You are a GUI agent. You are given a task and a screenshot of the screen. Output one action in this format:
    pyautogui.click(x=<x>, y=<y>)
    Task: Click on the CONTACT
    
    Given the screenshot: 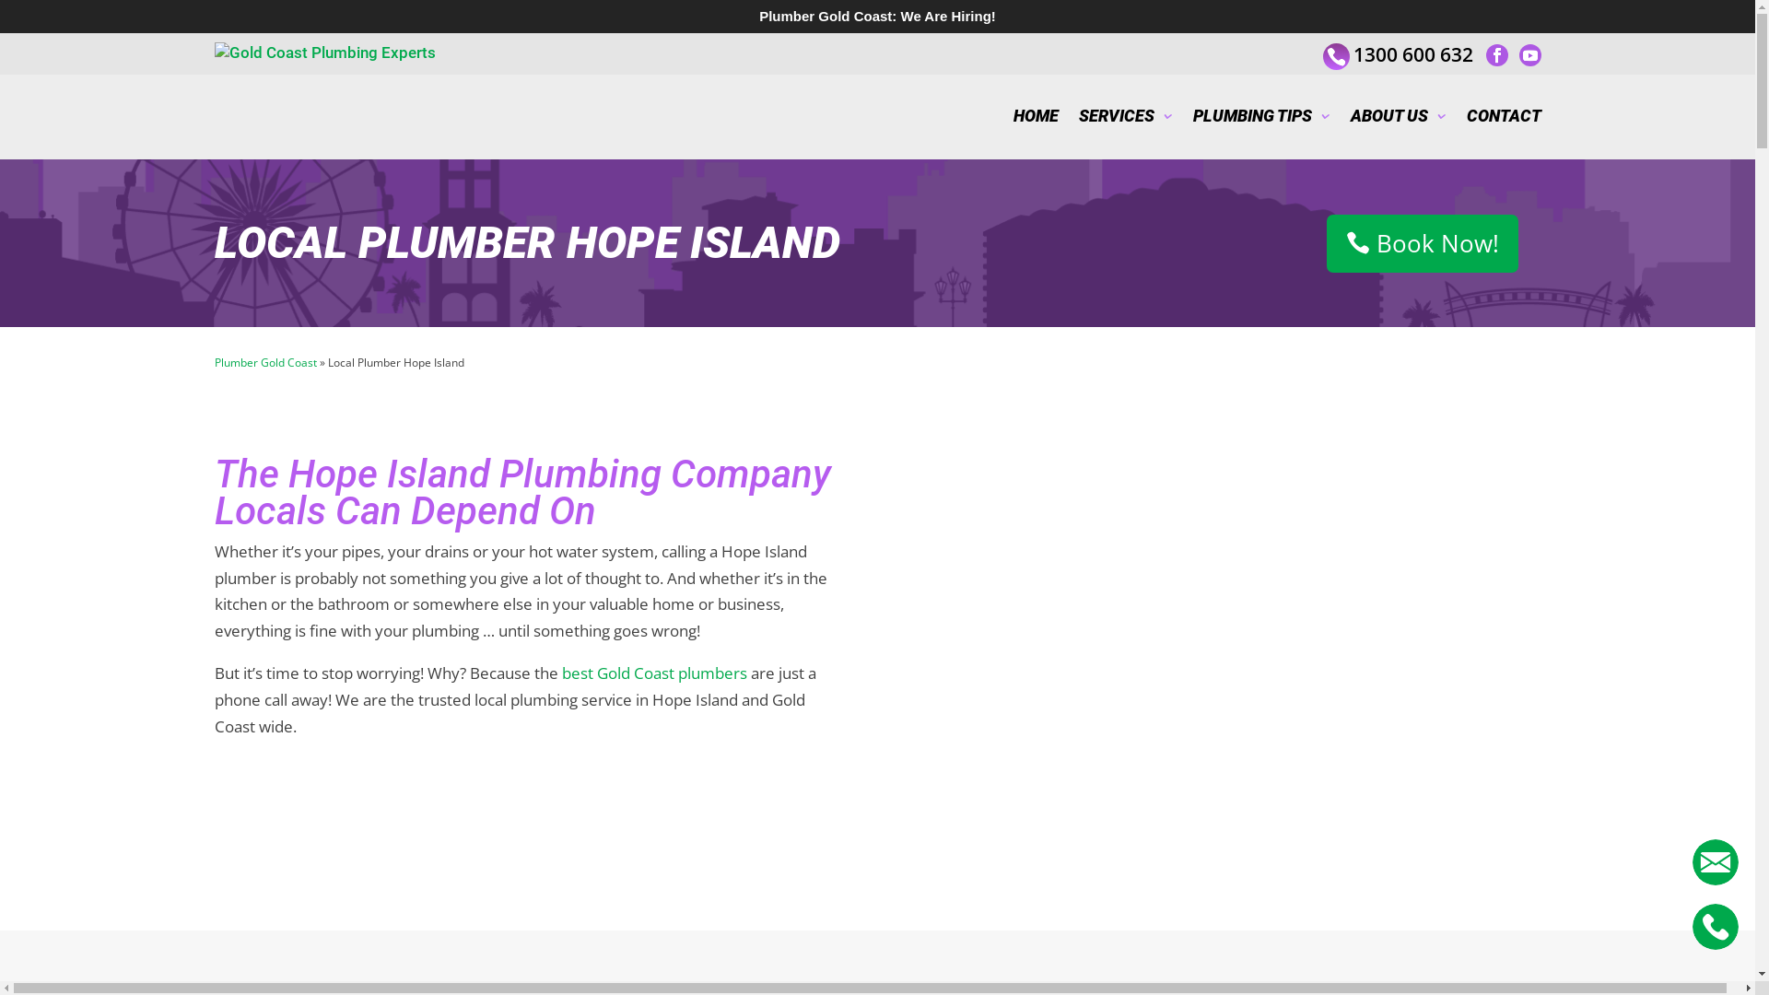 What is the action you would take?
    pyautogui.click(x=1504, y=116)
    